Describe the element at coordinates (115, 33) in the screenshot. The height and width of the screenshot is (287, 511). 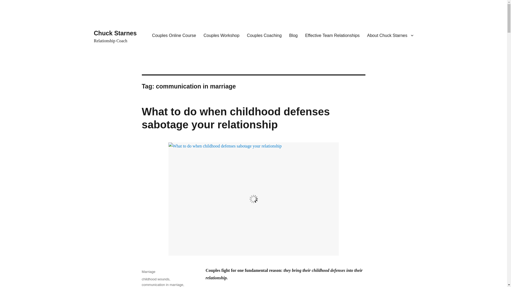
I see `Chuck Starnes` at that location.